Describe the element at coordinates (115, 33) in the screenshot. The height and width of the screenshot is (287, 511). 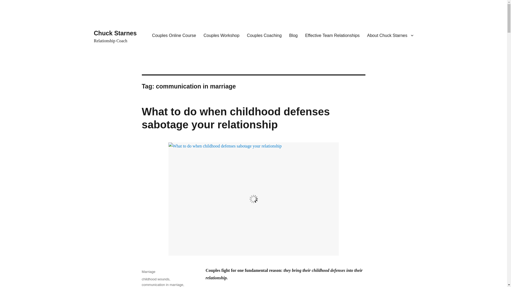
I see `Chuck Starnes` at that location.